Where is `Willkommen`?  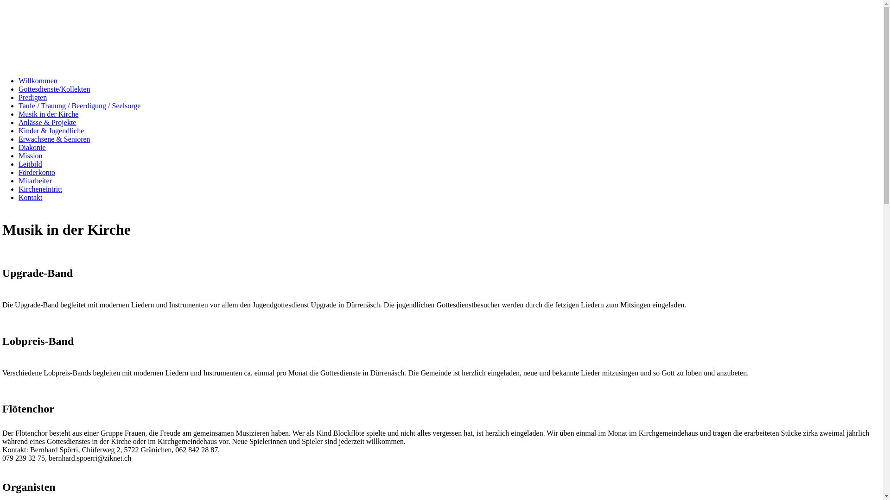 Willkommen is located at coordinates (38, 81).